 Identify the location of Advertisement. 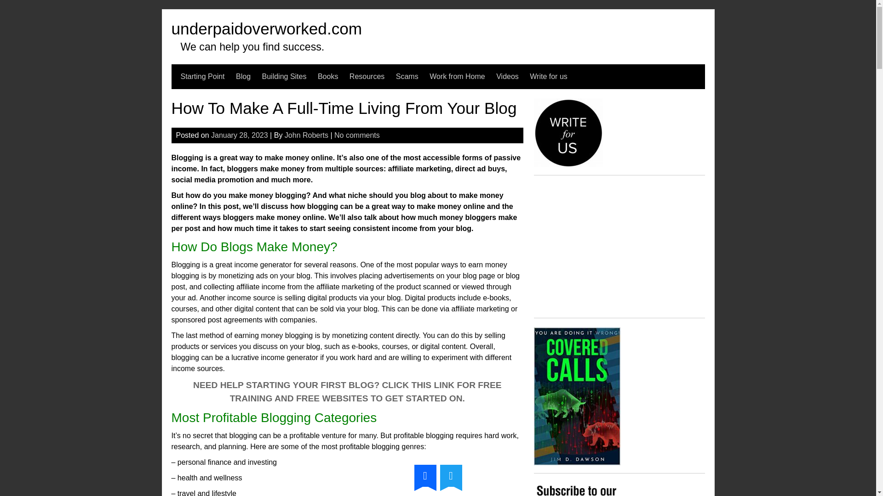
(619, 248).